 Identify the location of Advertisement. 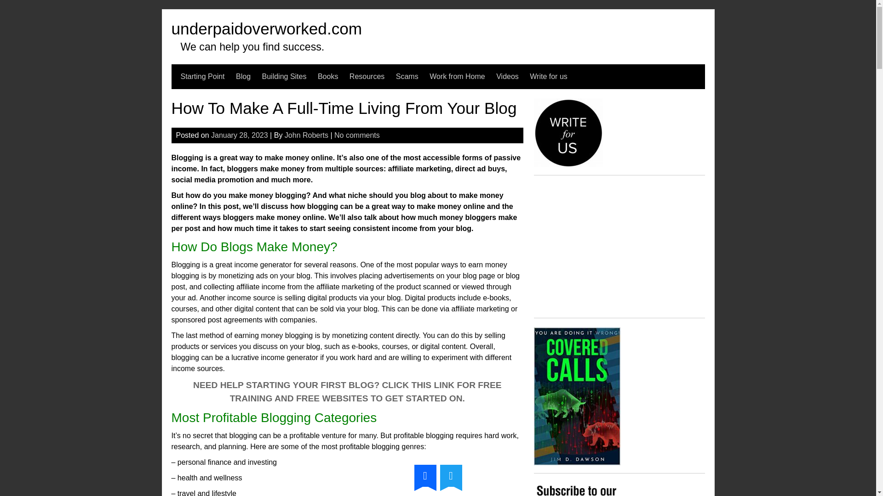
(619, 248).